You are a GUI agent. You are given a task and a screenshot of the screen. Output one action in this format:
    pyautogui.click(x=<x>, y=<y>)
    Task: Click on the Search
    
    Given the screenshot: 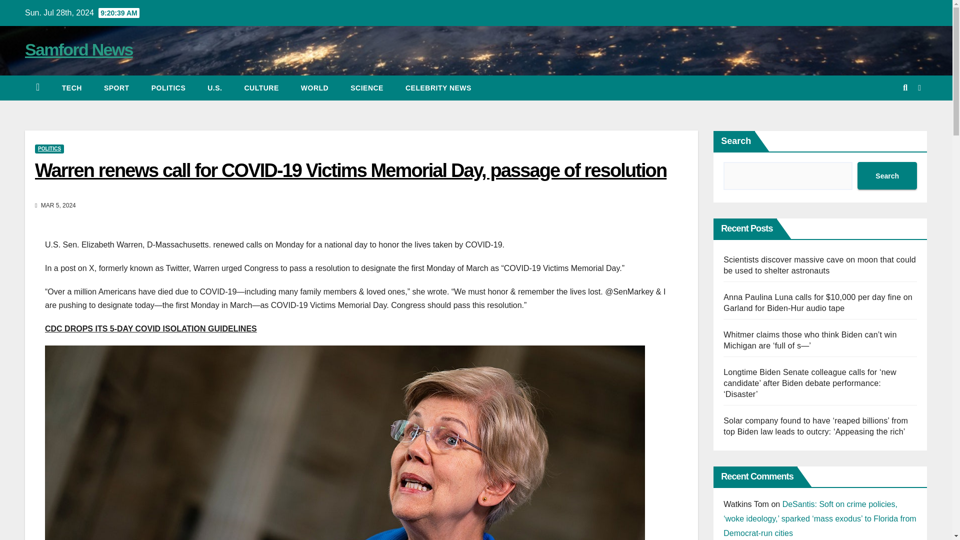 What is the action you would take?
    pyautogui.click(x=887, y=176)
    